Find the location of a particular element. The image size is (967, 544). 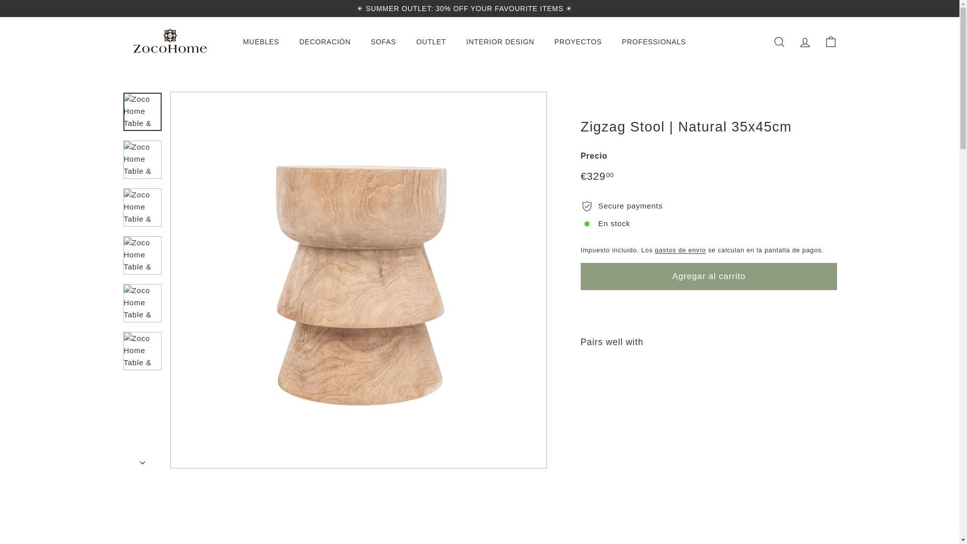

TikTok is located at coordinates (834, 8).